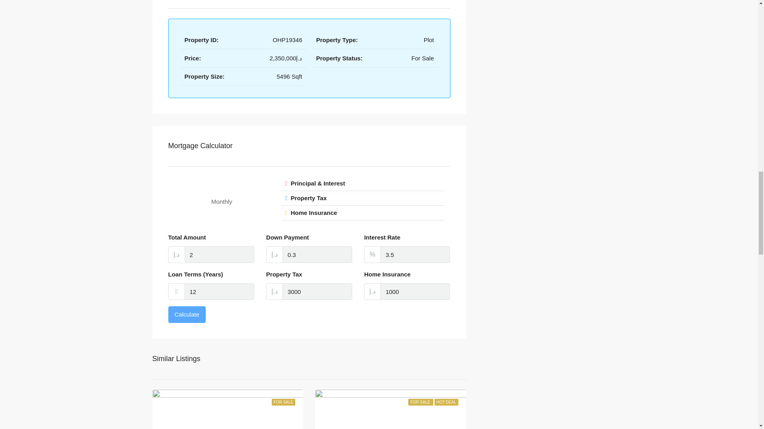 The width and height of the screenshot is (764, 429). I want to click on 3000, so click(318, 291).